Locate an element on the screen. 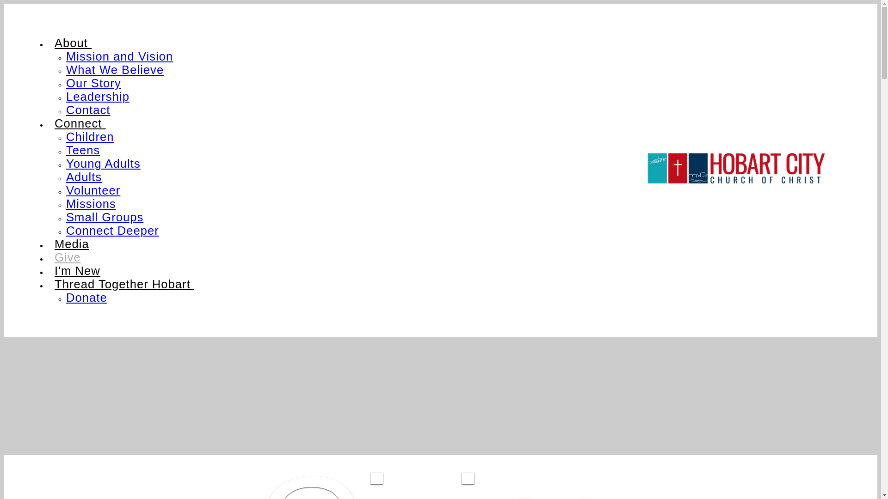  Young Adults is located at coordinates (104, 164).